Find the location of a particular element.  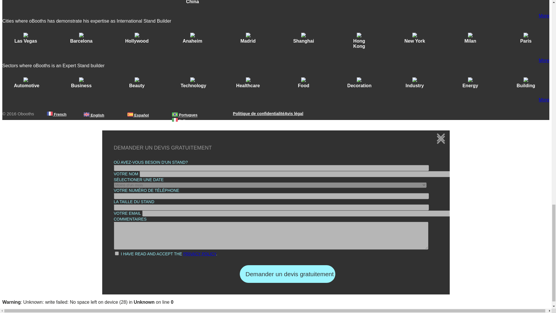

English is located at coordinates (94, 115).